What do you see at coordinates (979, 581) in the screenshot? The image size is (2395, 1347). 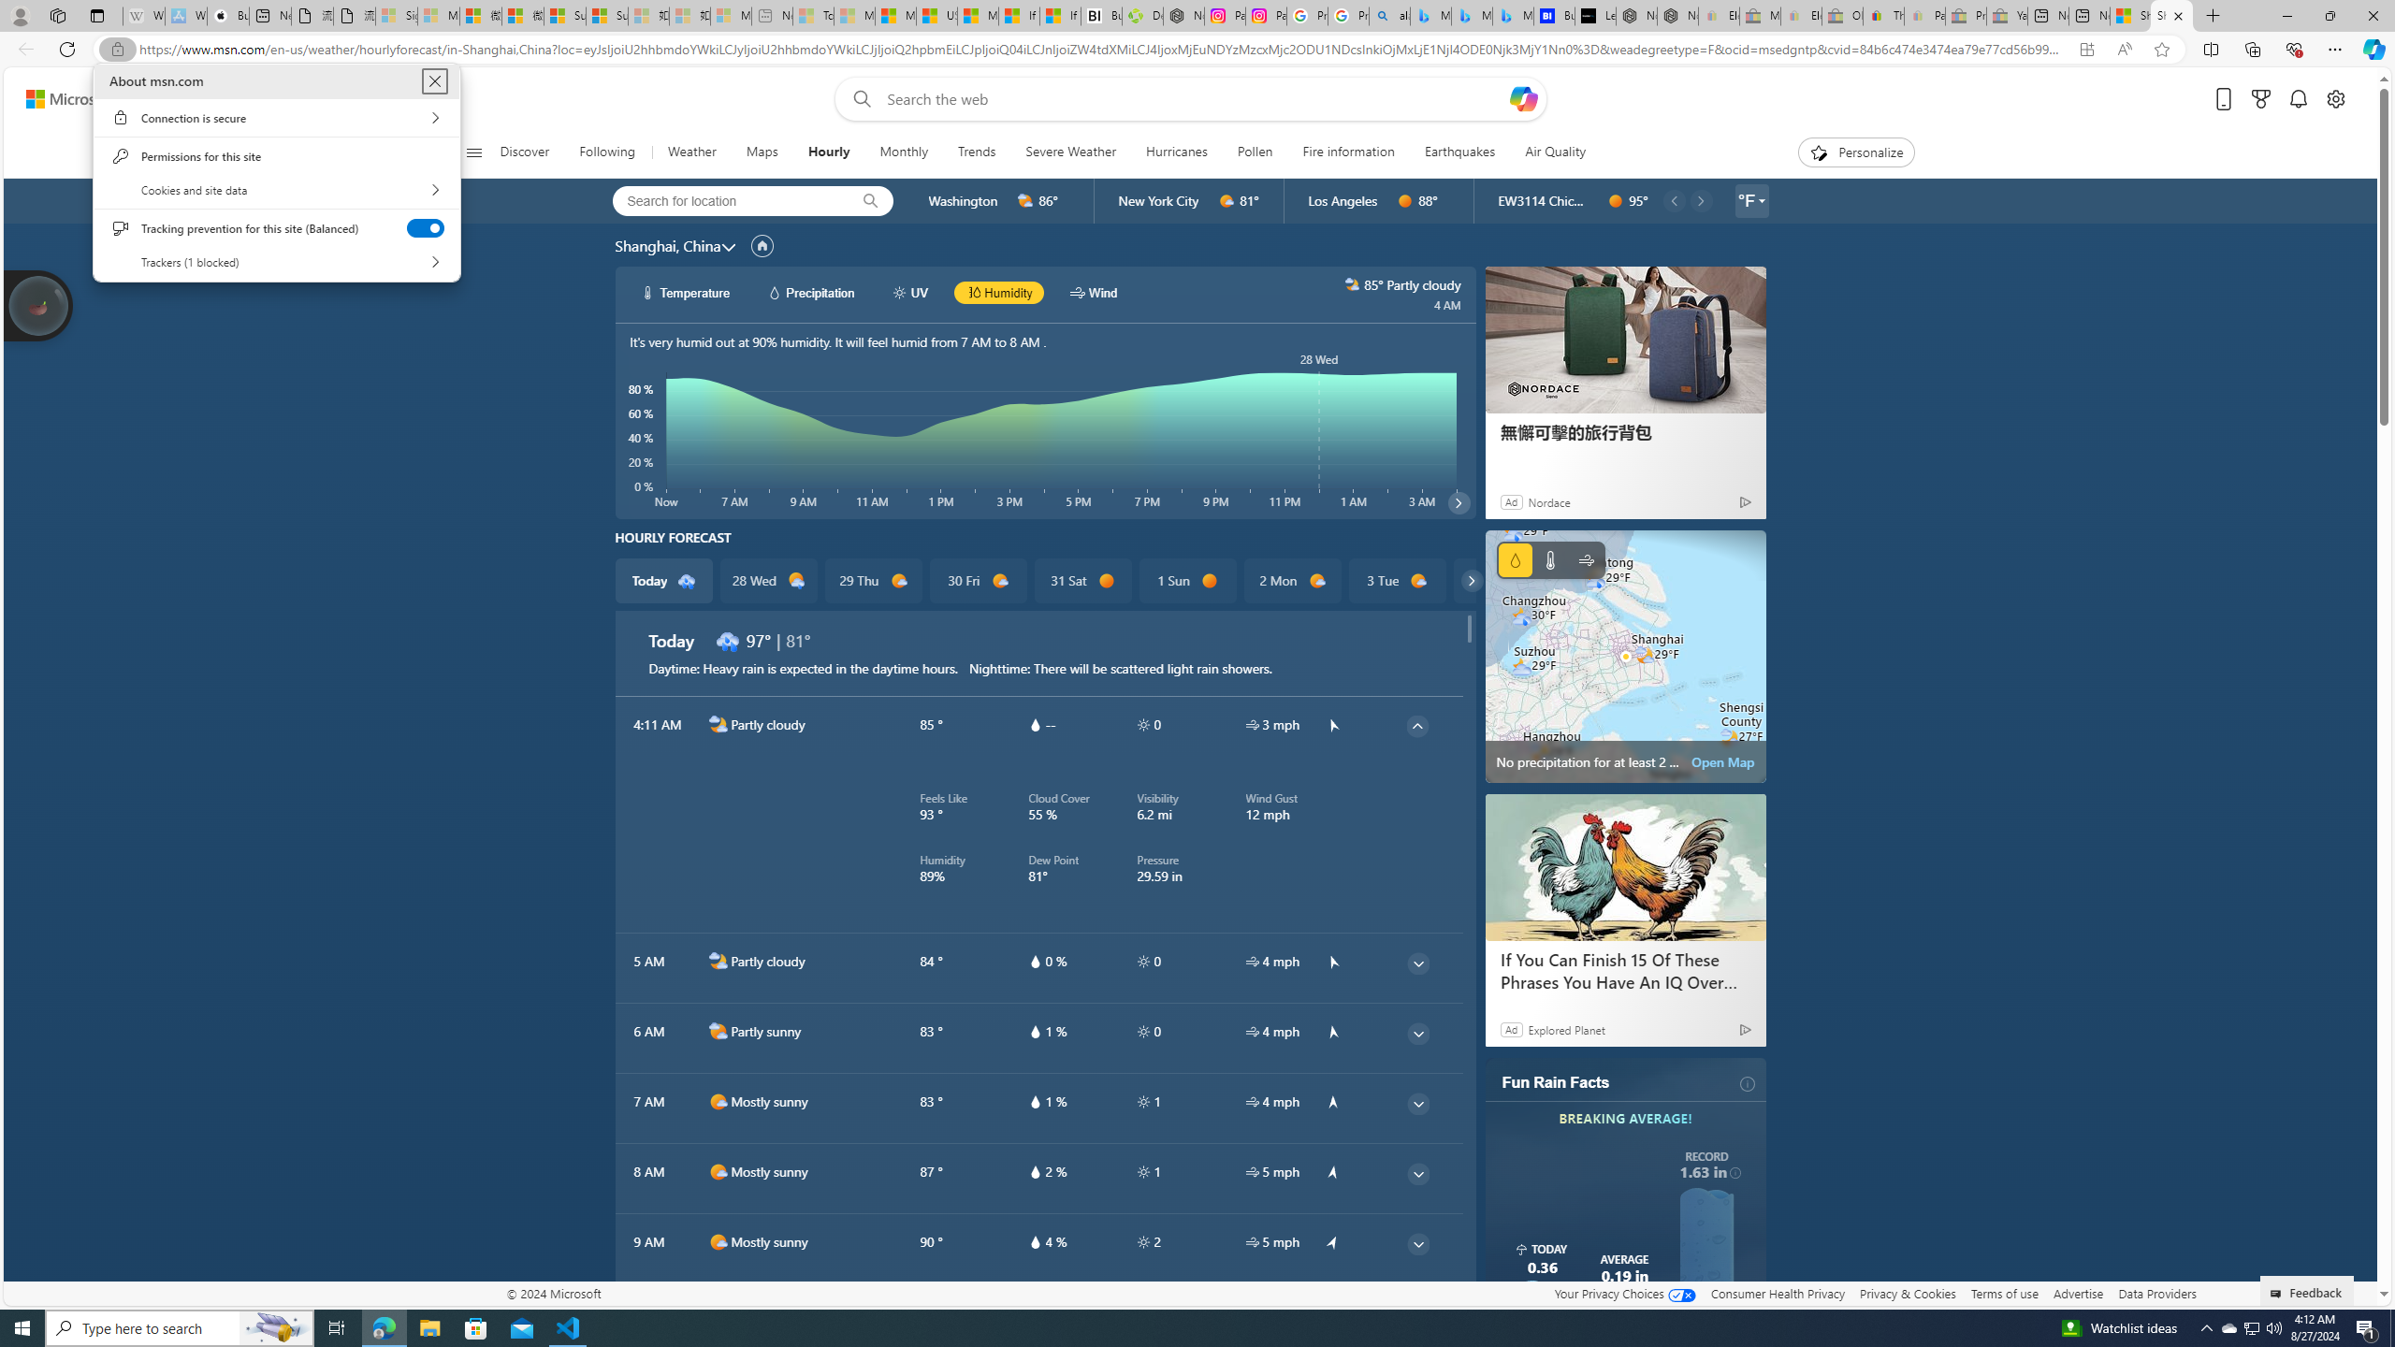 I see `30 Fri d1000` at bounding box center [979, 581].